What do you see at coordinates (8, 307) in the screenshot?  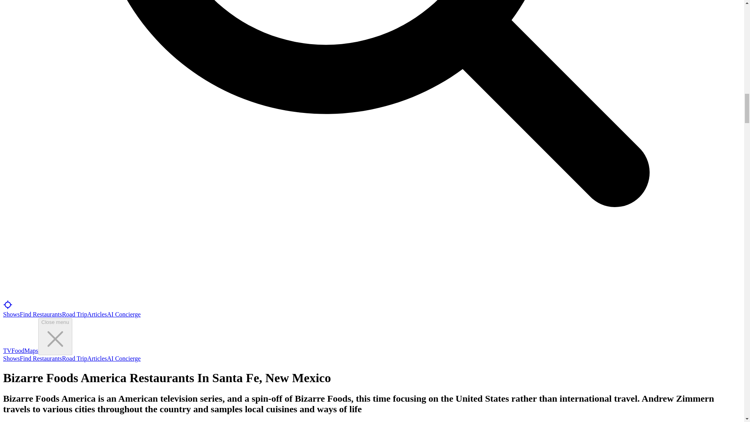 I see `Find Restaurants on TV Nearby` at bounding box center [8, 307].